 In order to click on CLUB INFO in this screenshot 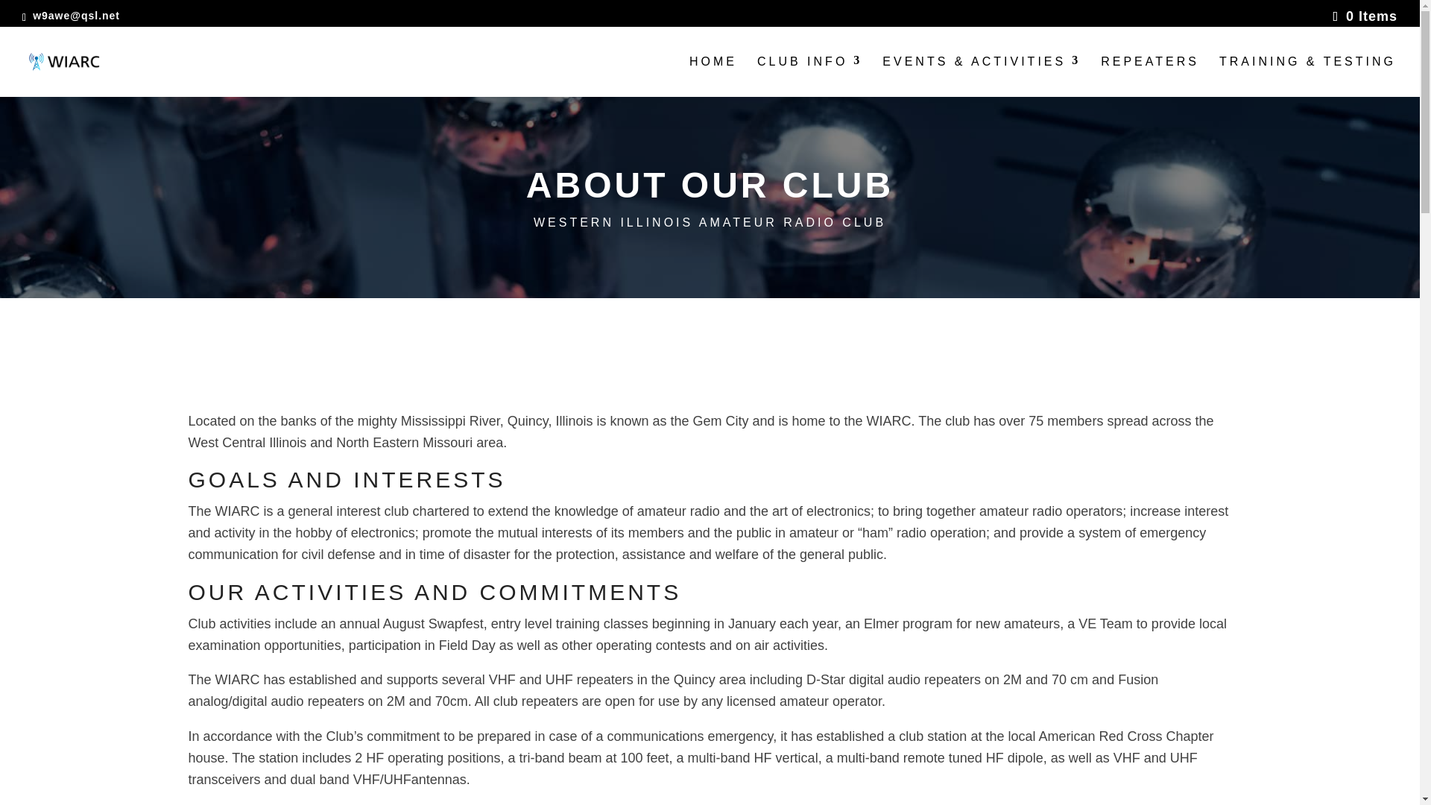, I will do `click(809, 76)`.